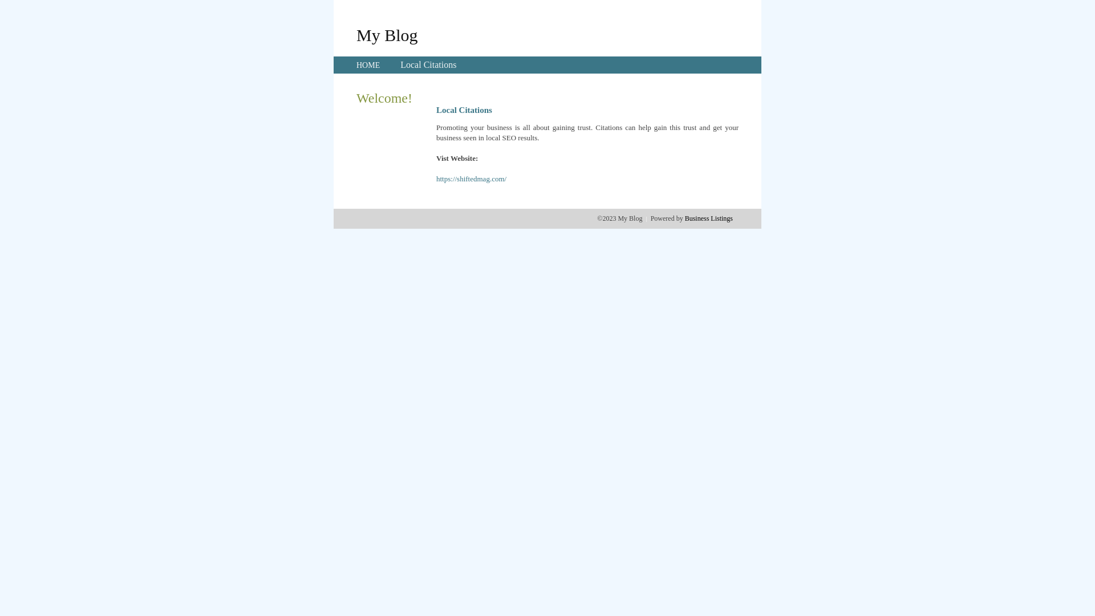 The height and width of the screenshot is (616, 1095). I want to click on HOME, so click(368, 65).